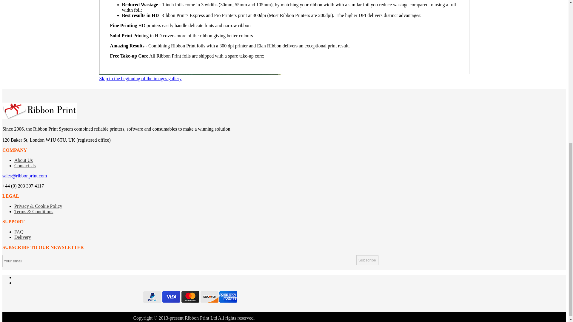 This screenshot has width=573, height=322. What do you see at coordinates (38, 206) in the screenshot?
I see `Privacy and Cookie Policy` at bounding box center [38, 206].